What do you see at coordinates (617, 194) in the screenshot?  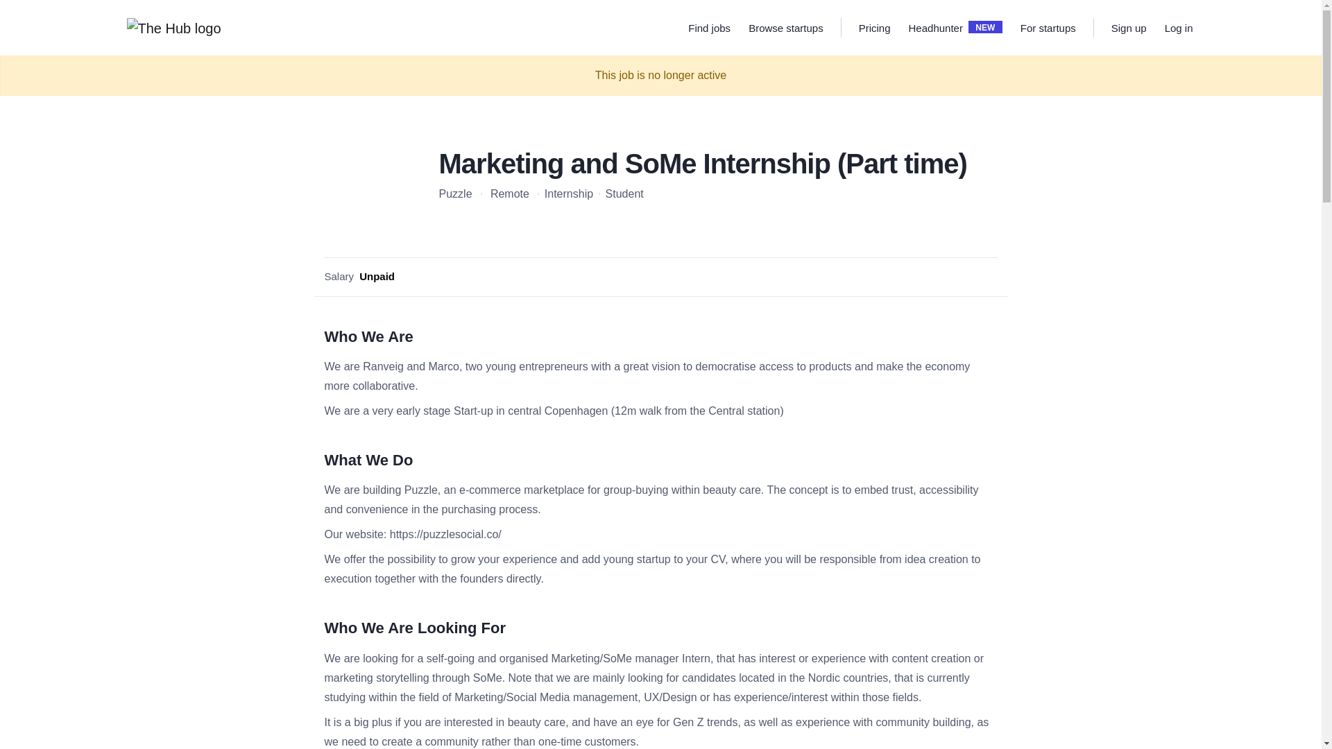 I see `Pricing` at bounding box center [617, 194].